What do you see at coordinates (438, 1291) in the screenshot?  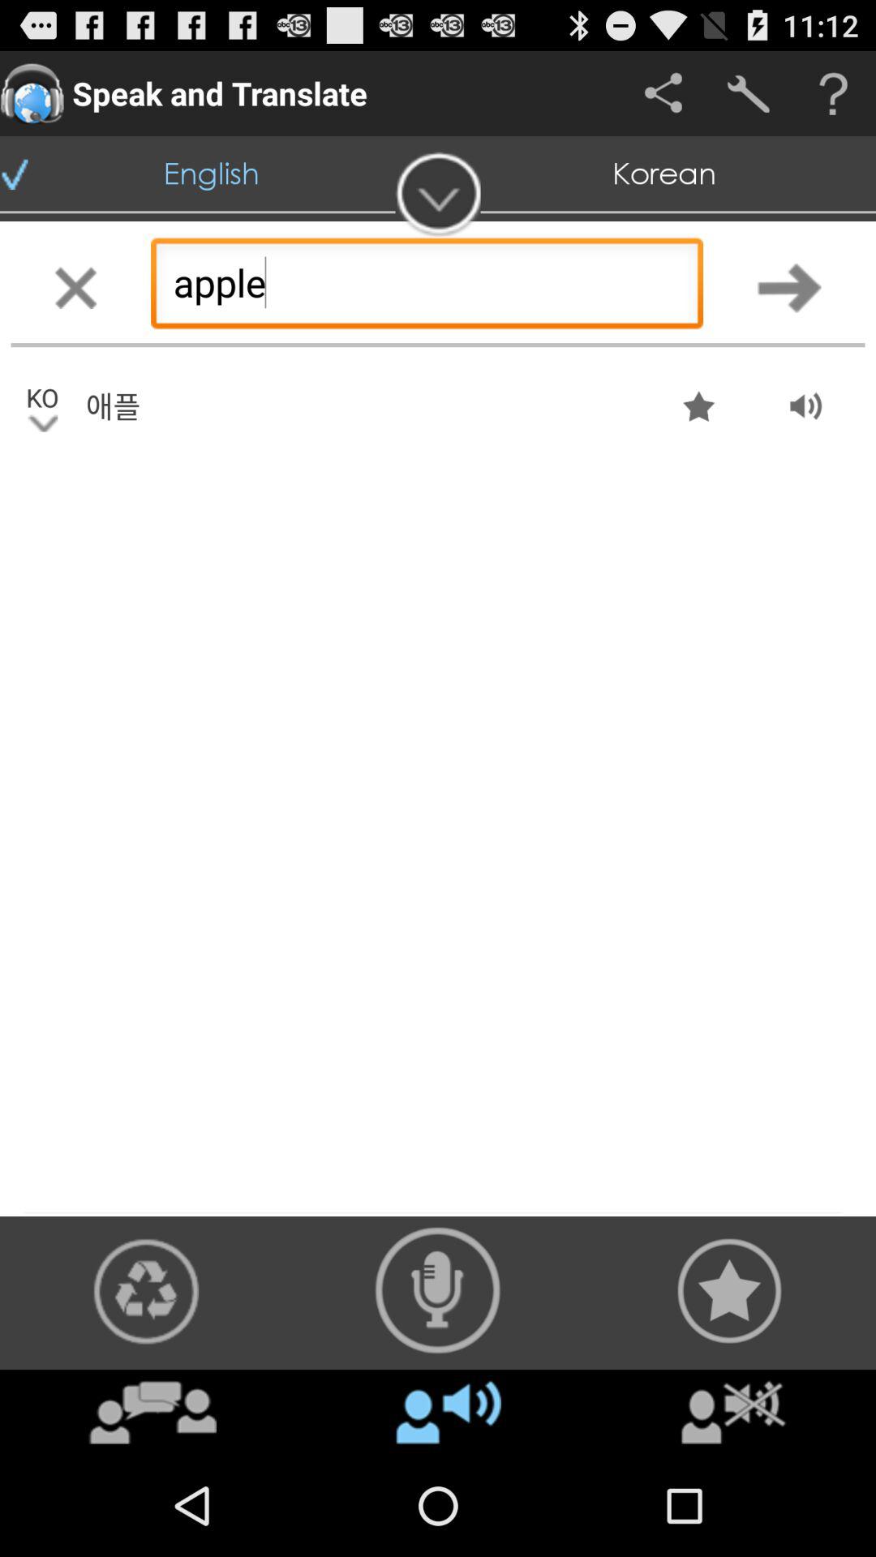 I see `rack the auto` at bounding box center [438, 1291].